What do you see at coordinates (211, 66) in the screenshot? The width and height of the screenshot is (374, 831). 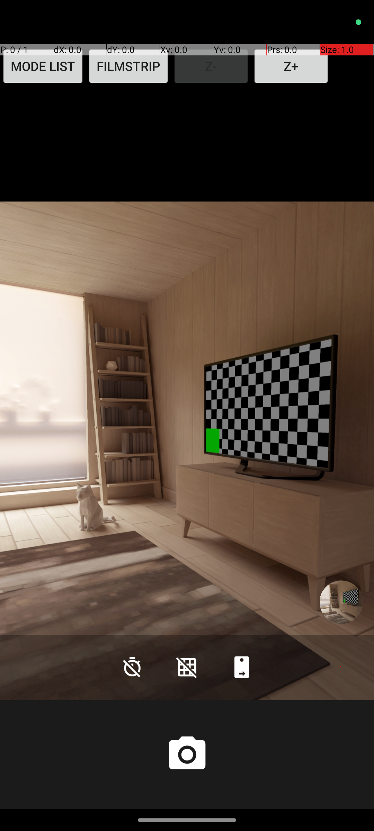 I see `Z-` at bounding box center [211, 66].